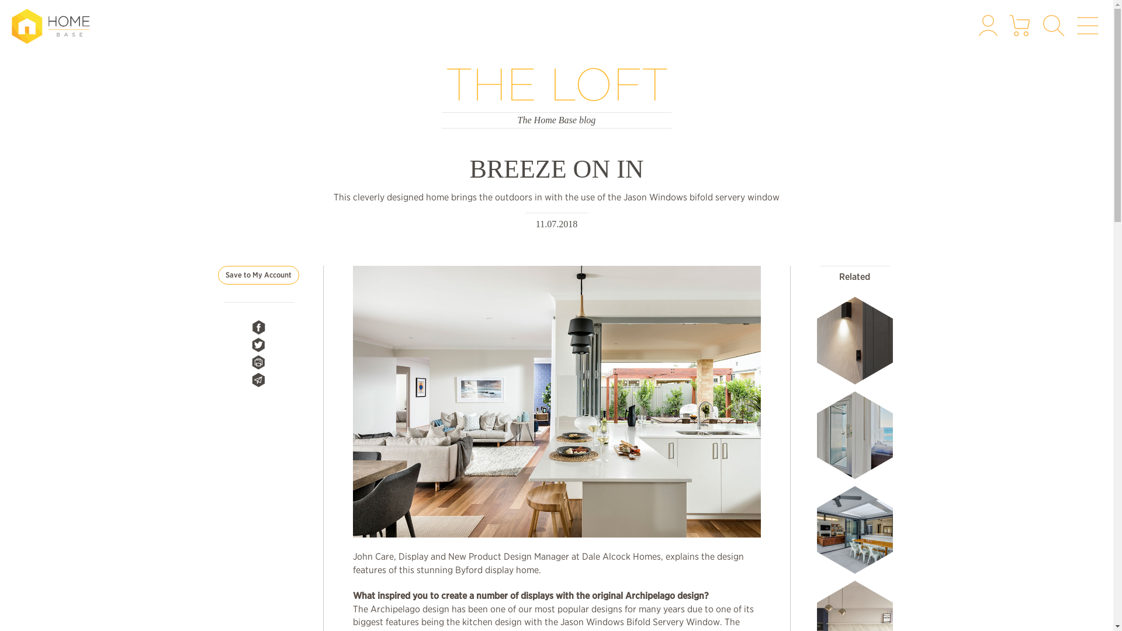  What do you see at coordinates (258, 380) in the screenshot?
I see `Share by Email` at bounding box center [258, 380].